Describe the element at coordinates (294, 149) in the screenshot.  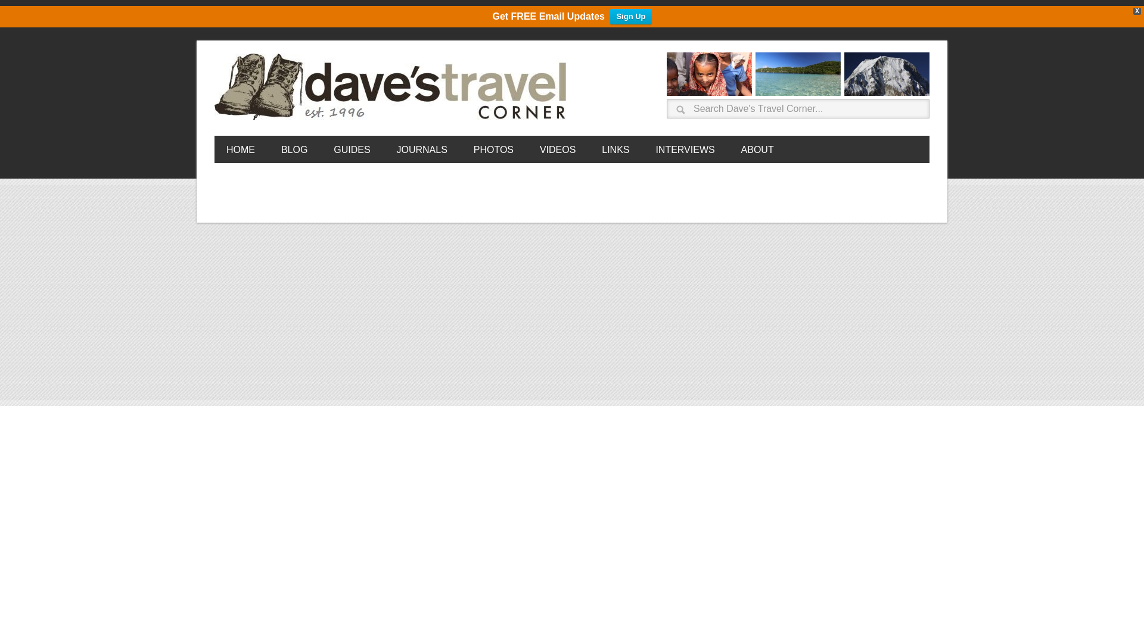
I see `BLOG` at that location.